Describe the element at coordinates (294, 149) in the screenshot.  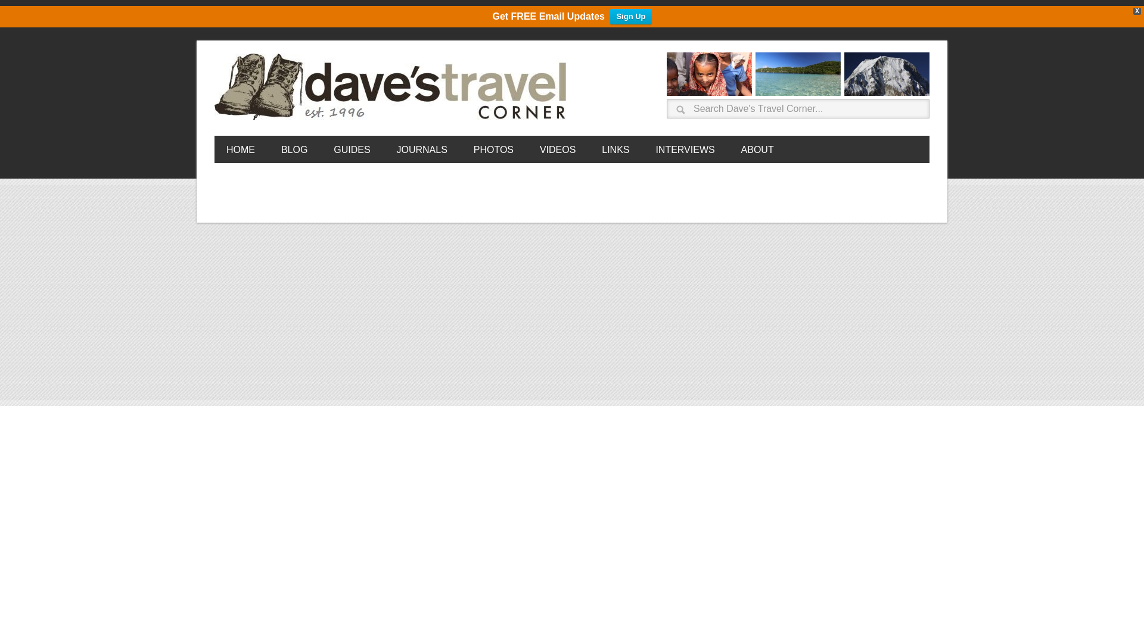
I see `BLOG` at that location.